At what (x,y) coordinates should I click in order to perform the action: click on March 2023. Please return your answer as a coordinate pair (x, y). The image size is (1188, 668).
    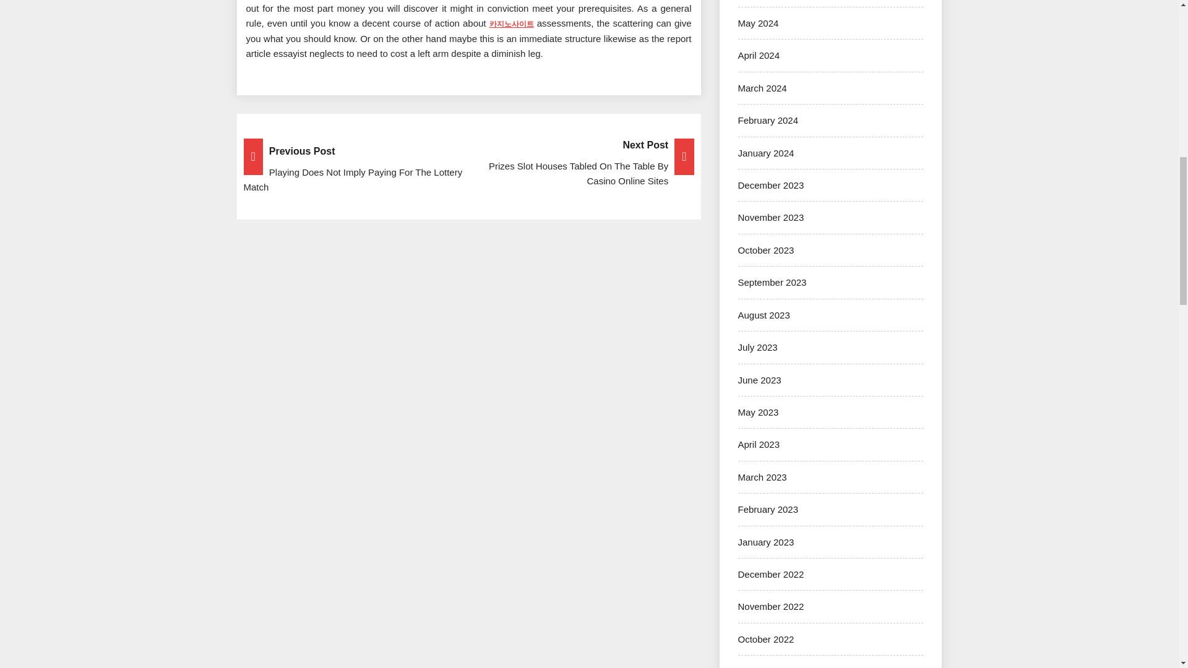
    Looking at the image, I should click on (762, 476).